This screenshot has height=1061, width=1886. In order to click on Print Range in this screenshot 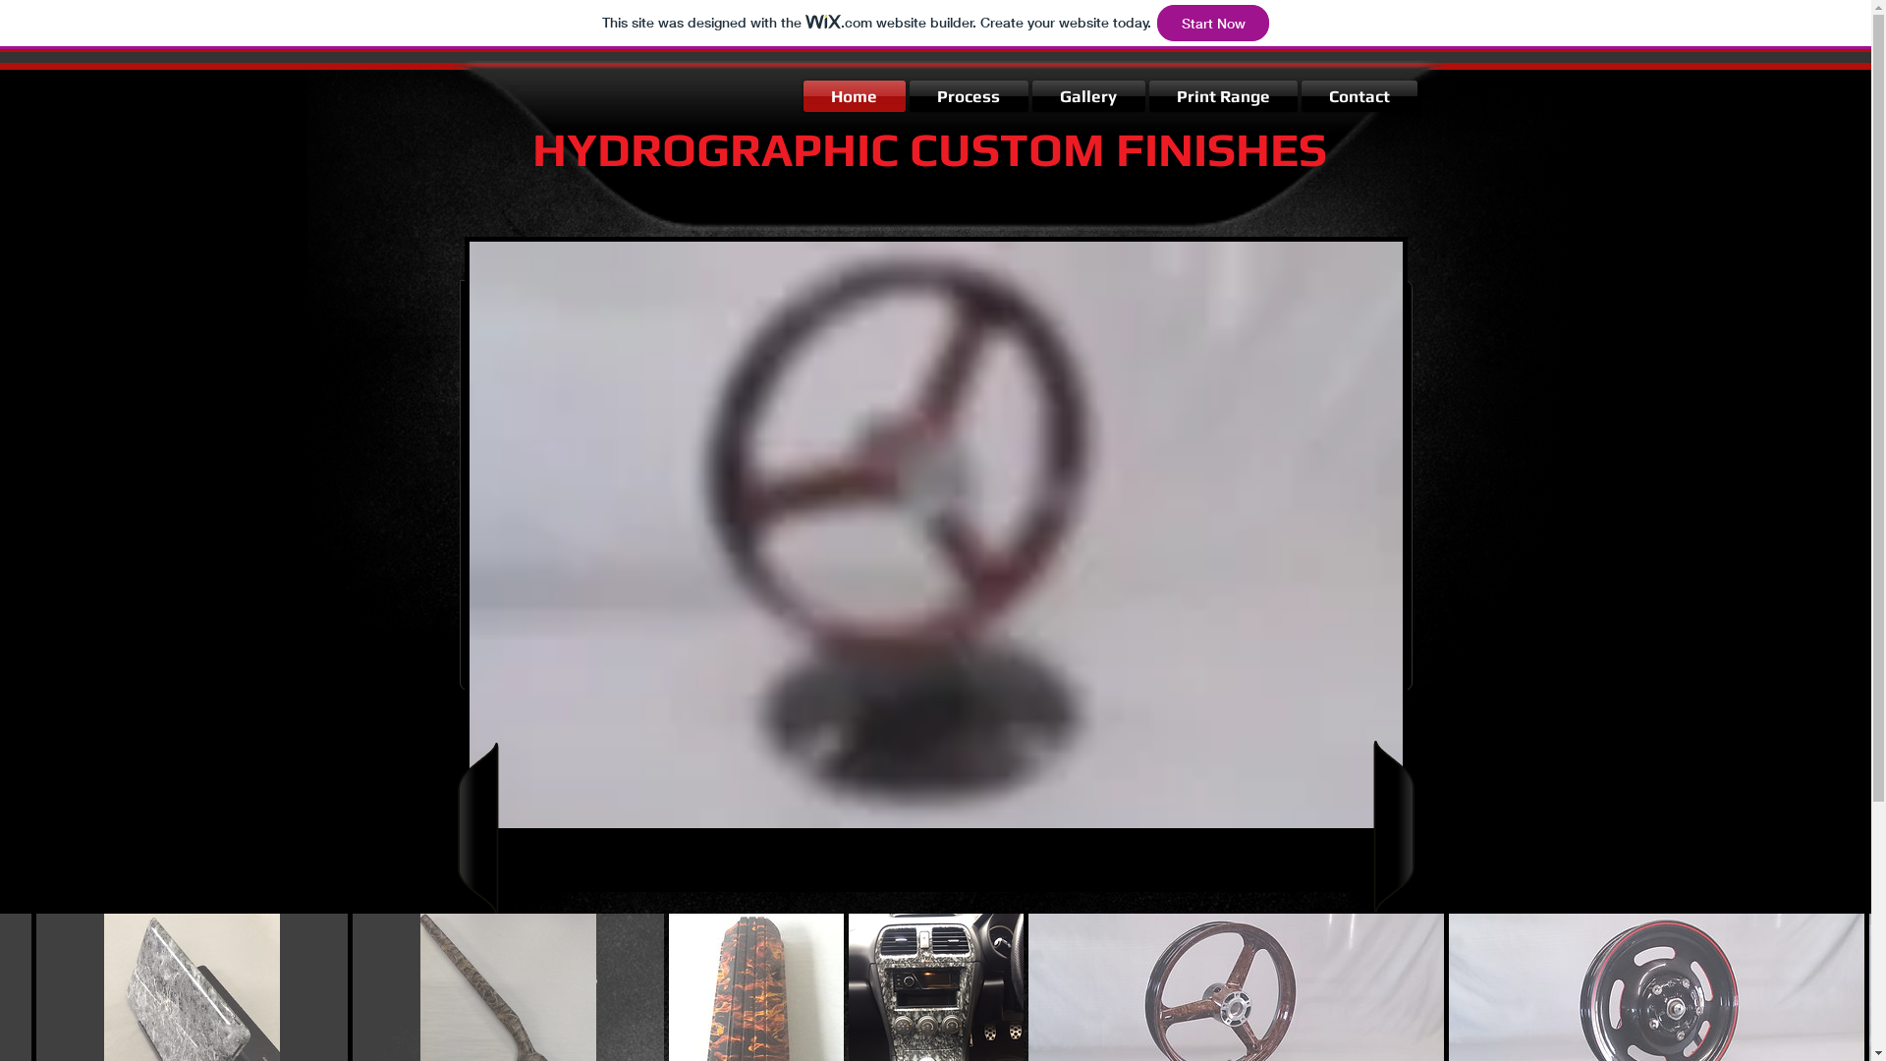, I will do `click(1224, 96)`.